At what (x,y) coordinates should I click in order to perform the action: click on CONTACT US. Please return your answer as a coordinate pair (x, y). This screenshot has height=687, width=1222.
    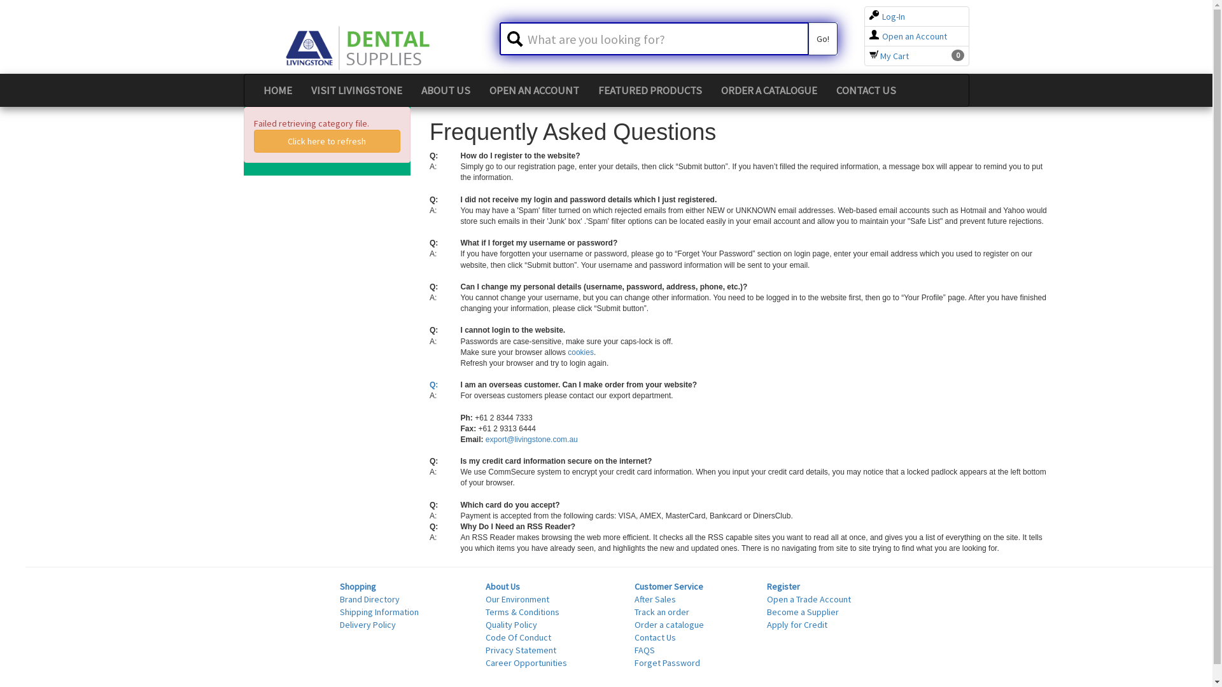
    Looking at the image, I should click on (866, 90).